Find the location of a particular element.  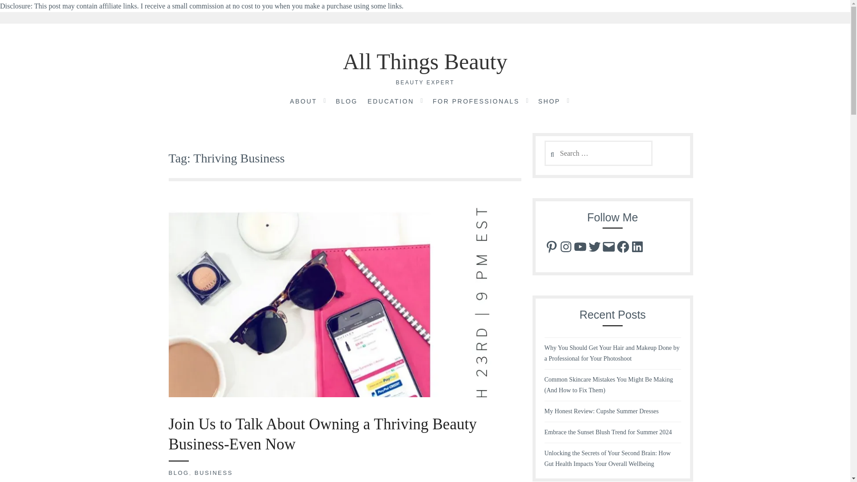

BLOG is located at coordinates (179, 473).